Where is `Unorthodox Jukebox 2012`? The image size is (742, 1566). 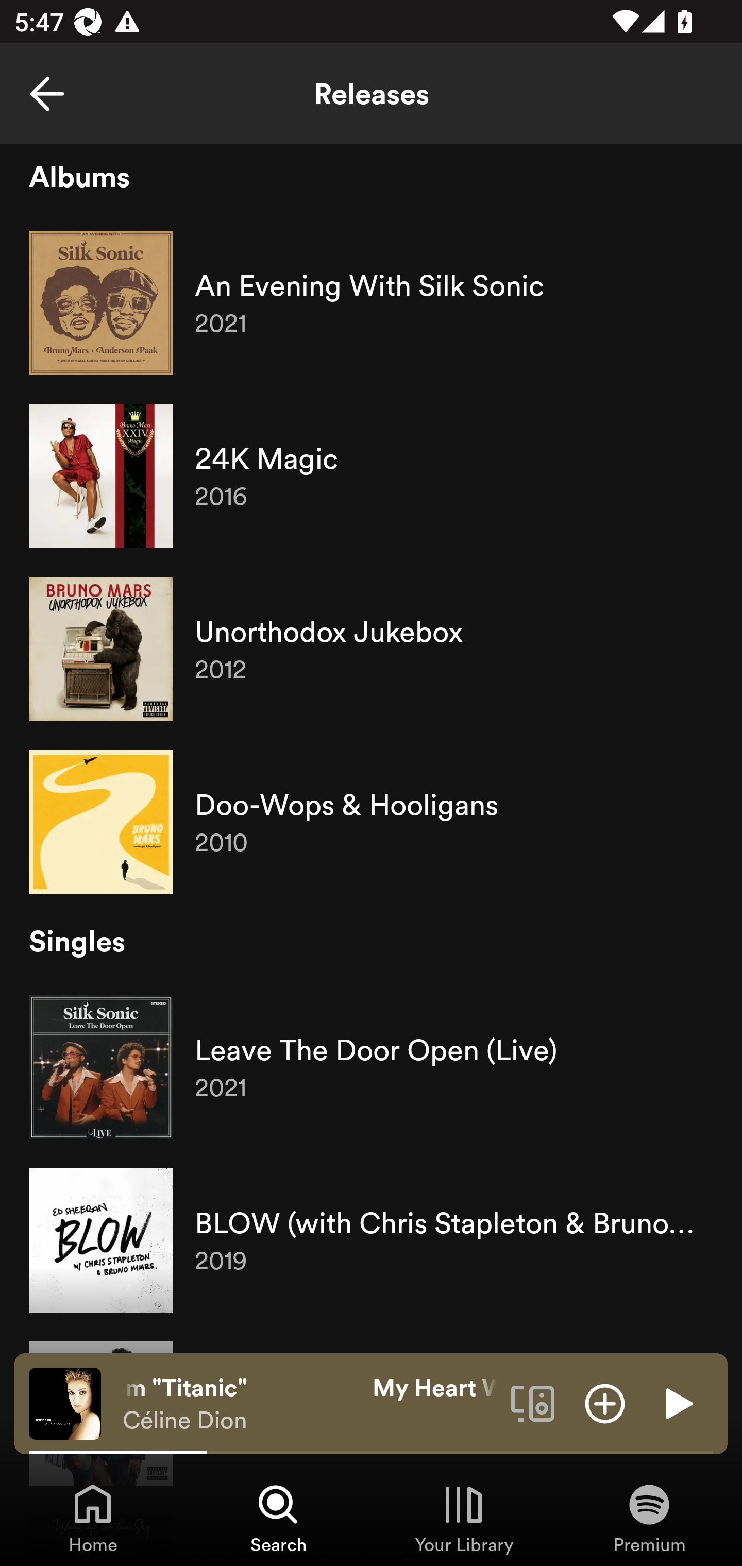
Unorthodox Jukebox 2012 is located at coordinates (371, 649).